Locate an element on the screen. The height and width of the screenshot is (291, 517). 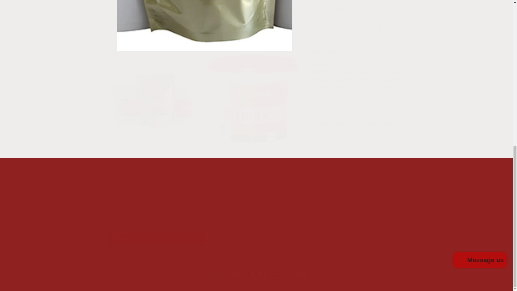
Open media 3 in modal is located at coordinates (204, 1).